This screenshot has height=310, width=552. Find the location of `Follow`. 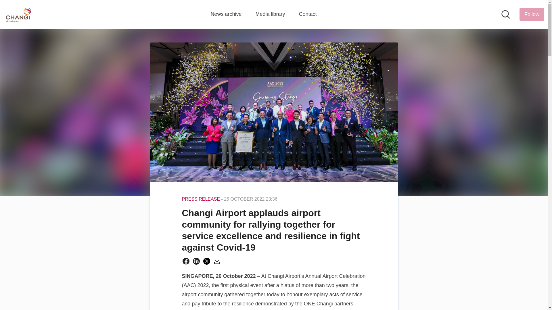

Follow is located at coordinates (532, 14).